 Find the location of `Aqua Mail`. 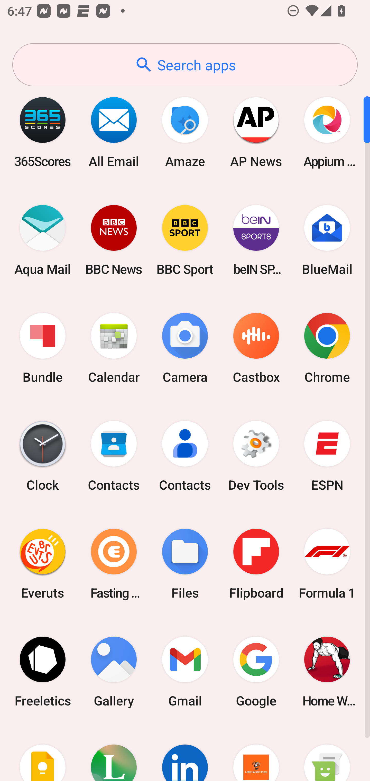

Aqua Mail is located at coordinates (43, 240).